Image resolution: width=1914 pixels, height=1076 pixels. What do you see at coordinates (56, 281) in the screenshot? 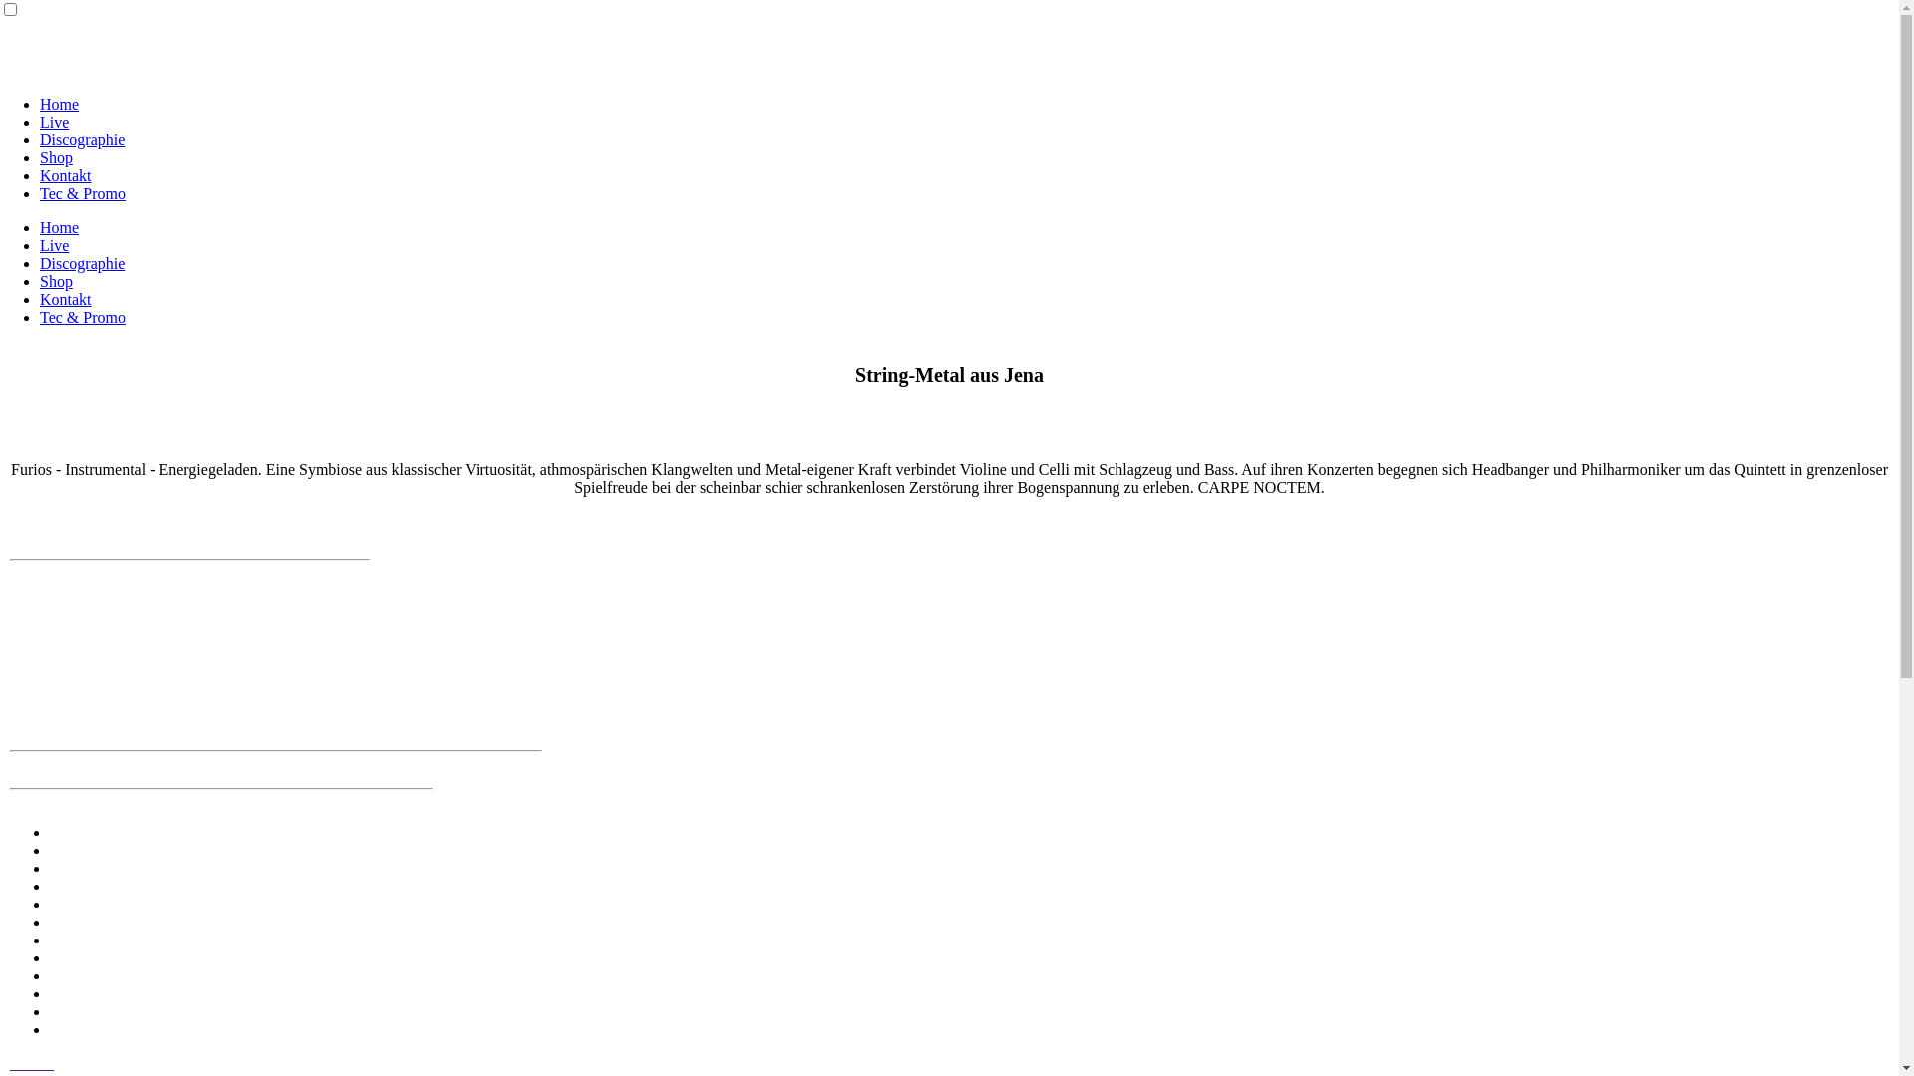
I see `Shop` at bounding box center [56, 281].